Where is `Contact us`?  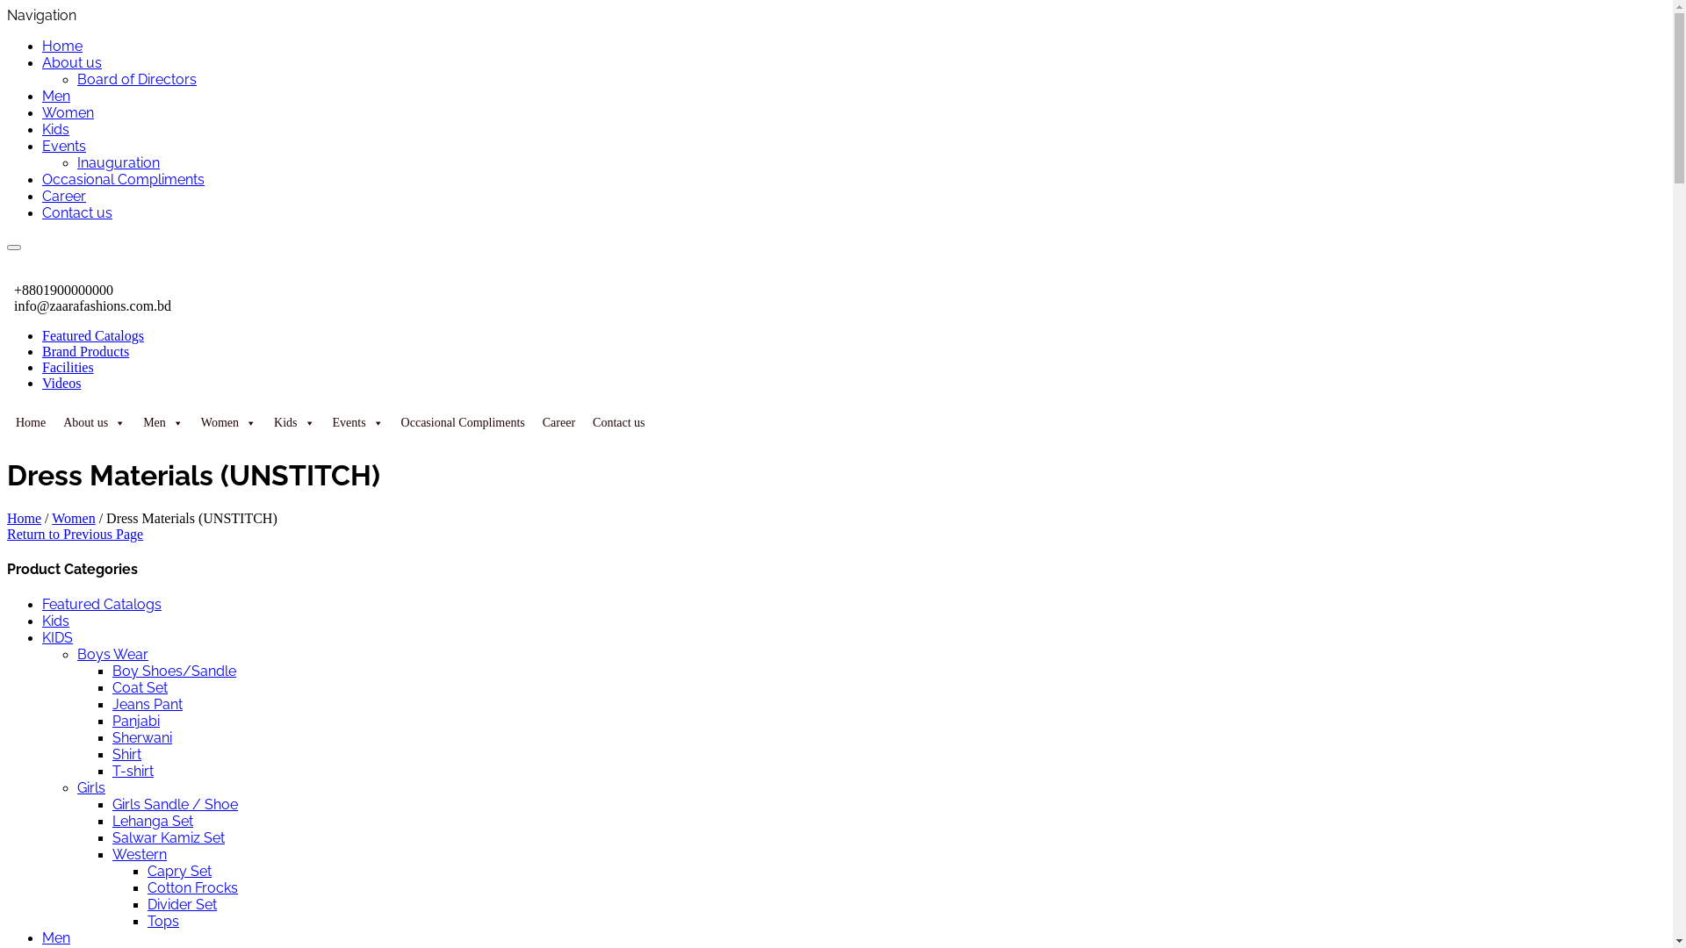
Contact us is located at coordinates (619, 423).